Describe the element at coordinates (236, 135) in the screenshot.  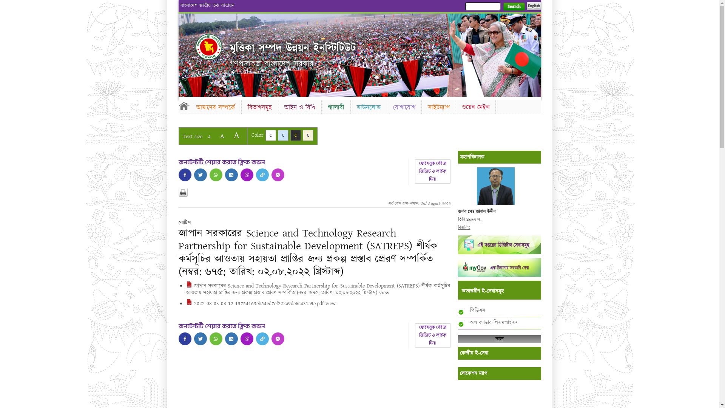
I see `A` at that location.